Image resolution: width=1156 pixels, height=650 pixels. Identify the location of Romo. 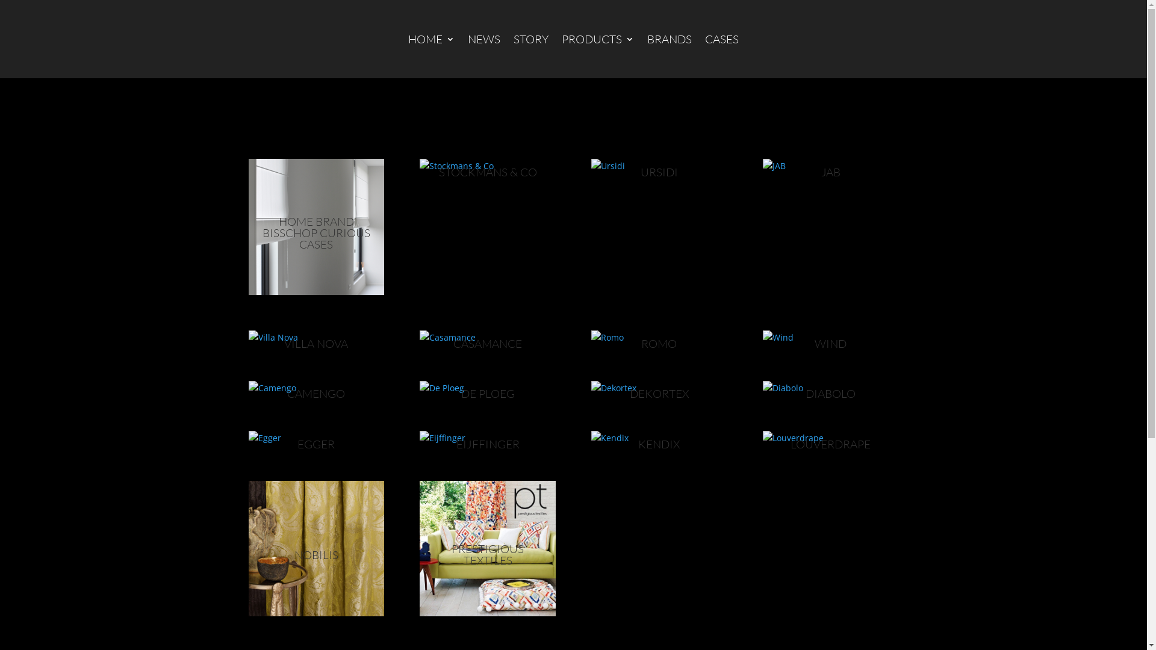
(659, 338).